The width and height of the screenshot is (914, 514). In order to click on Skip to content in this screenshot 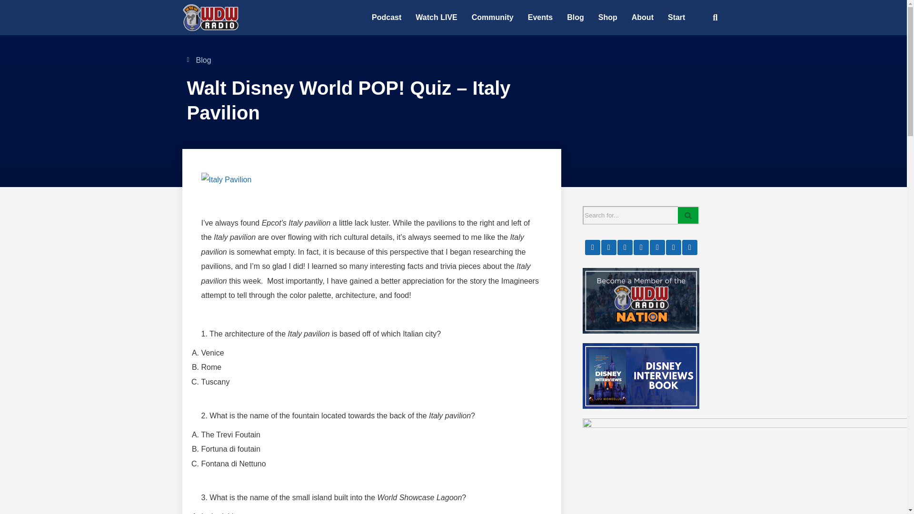, I will do `click(7, 20)`.